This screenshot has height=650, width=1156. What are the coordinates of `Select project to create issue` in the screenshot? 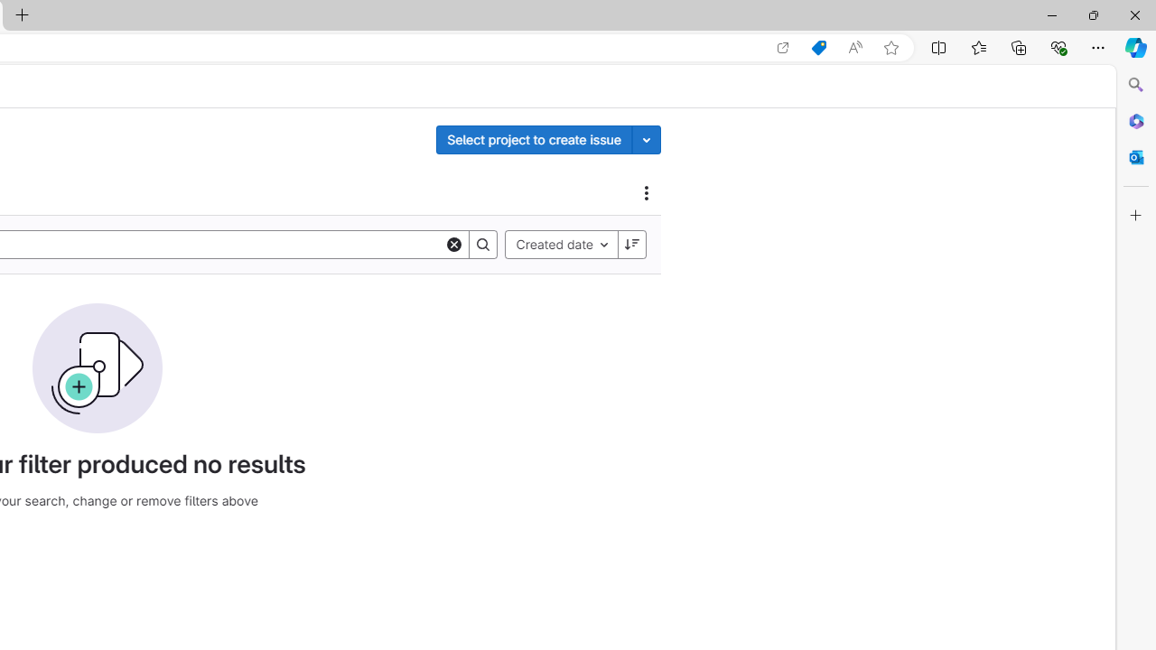 It's located at (534, 139).